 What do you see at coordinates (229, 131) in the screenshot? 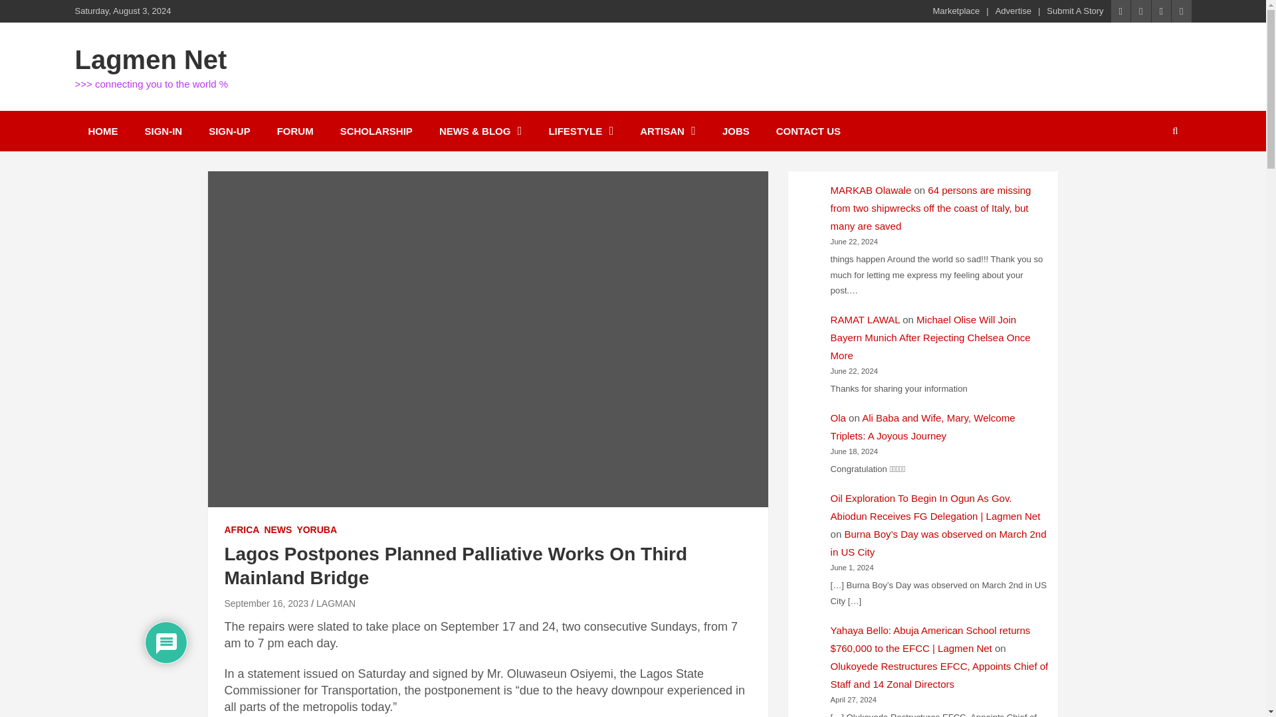
I see `SIGN-UP` at bounding box center [229, 131].